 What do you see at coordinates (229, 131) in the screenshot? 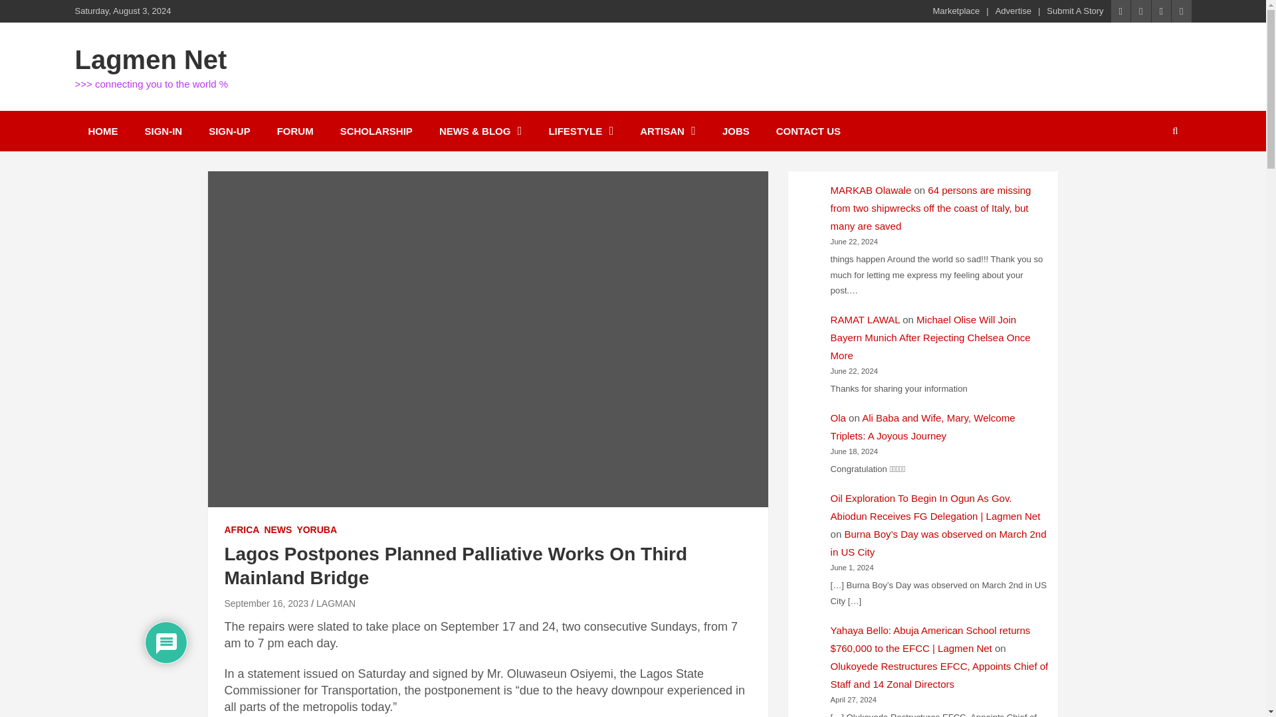
I see `SIGN-UP` at bounding box center [229, 131].